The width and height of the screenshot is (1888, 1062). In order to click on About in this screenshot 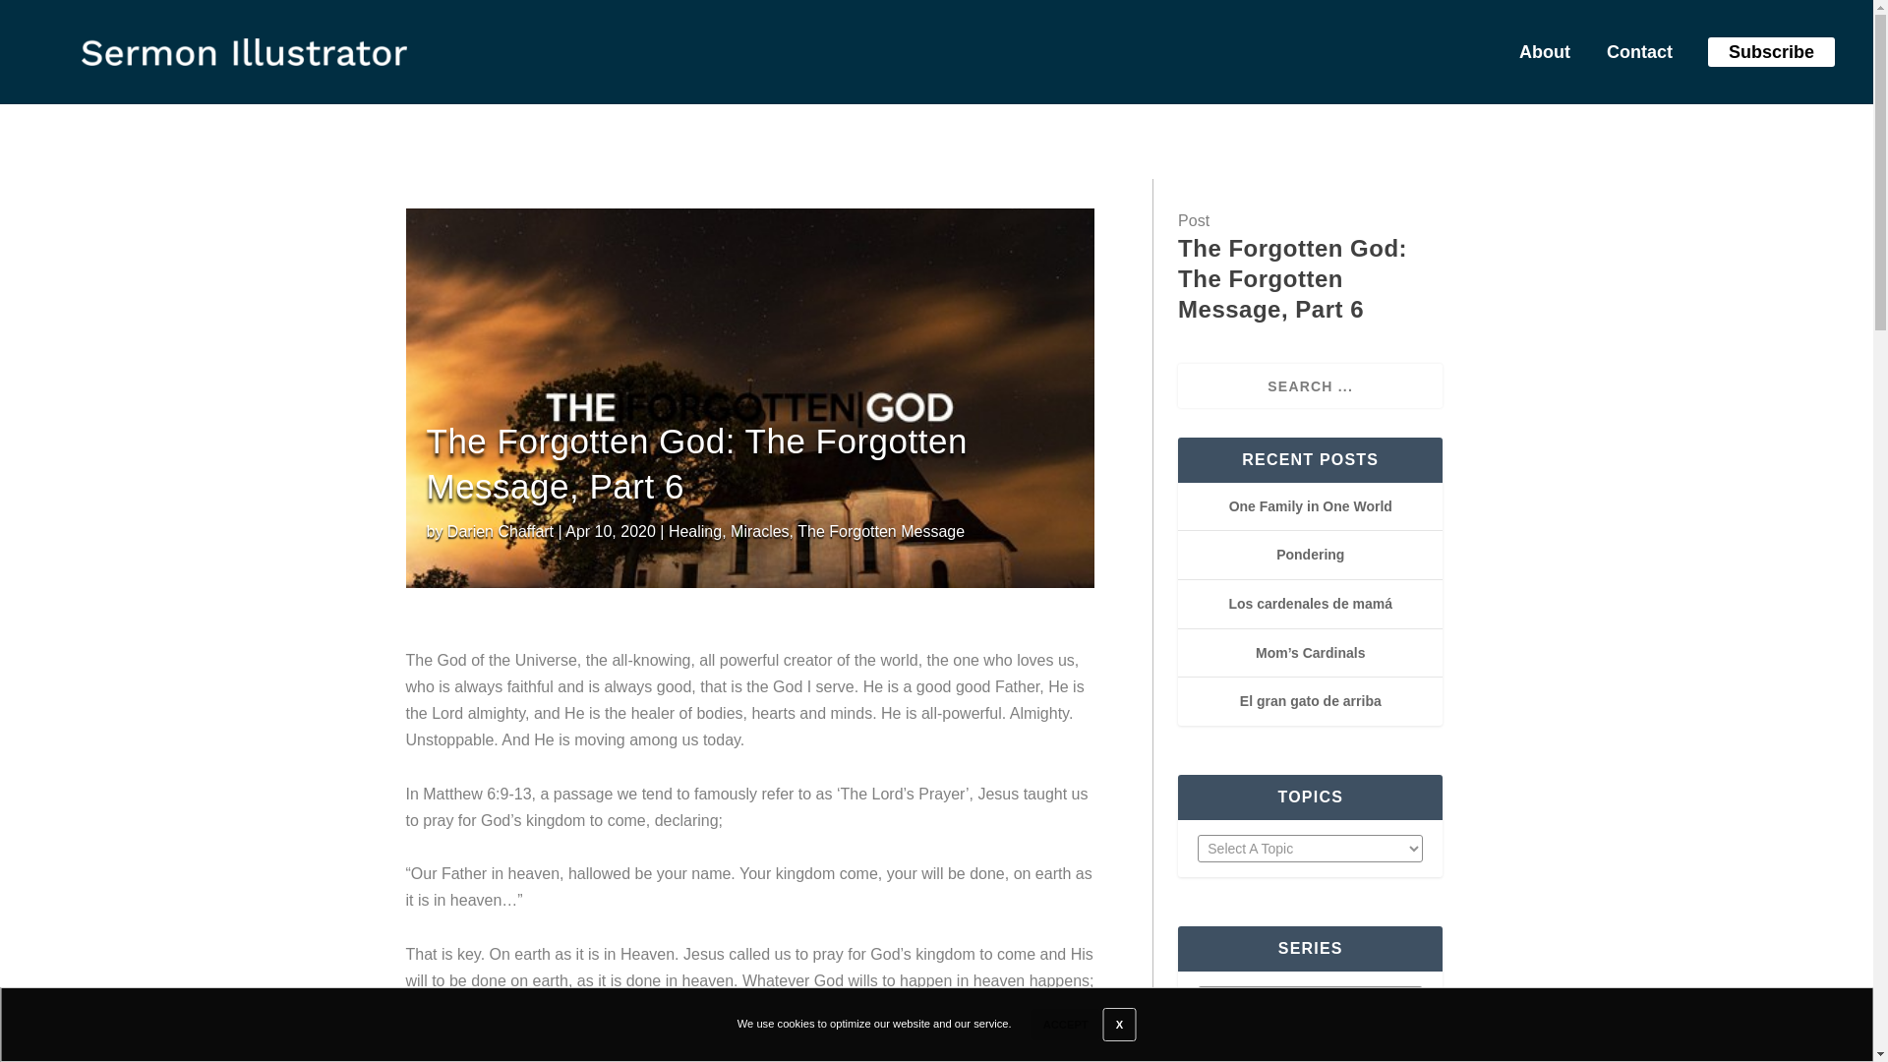, I will do `click(1538, 56)`.